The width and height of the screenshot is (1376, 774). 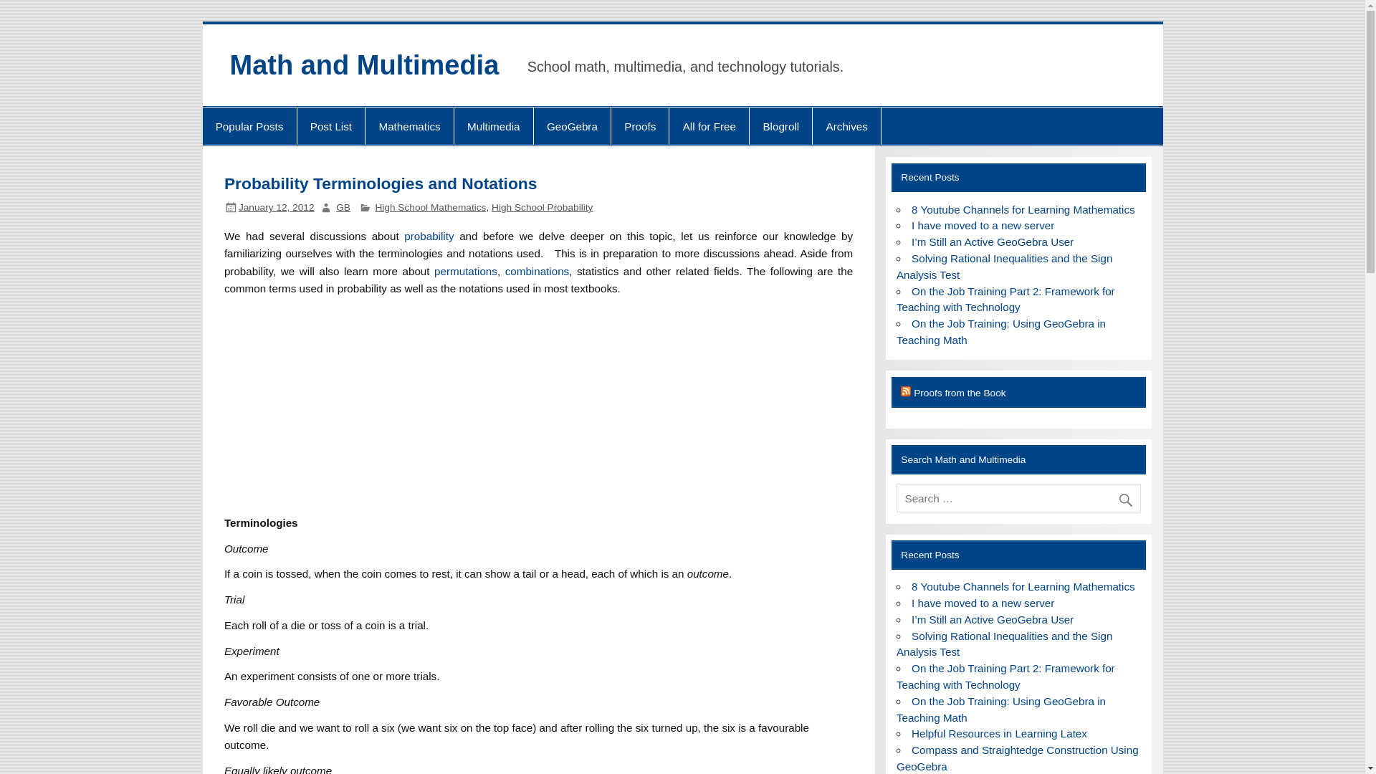 I want to click on probability, so click(x=429, y=236).